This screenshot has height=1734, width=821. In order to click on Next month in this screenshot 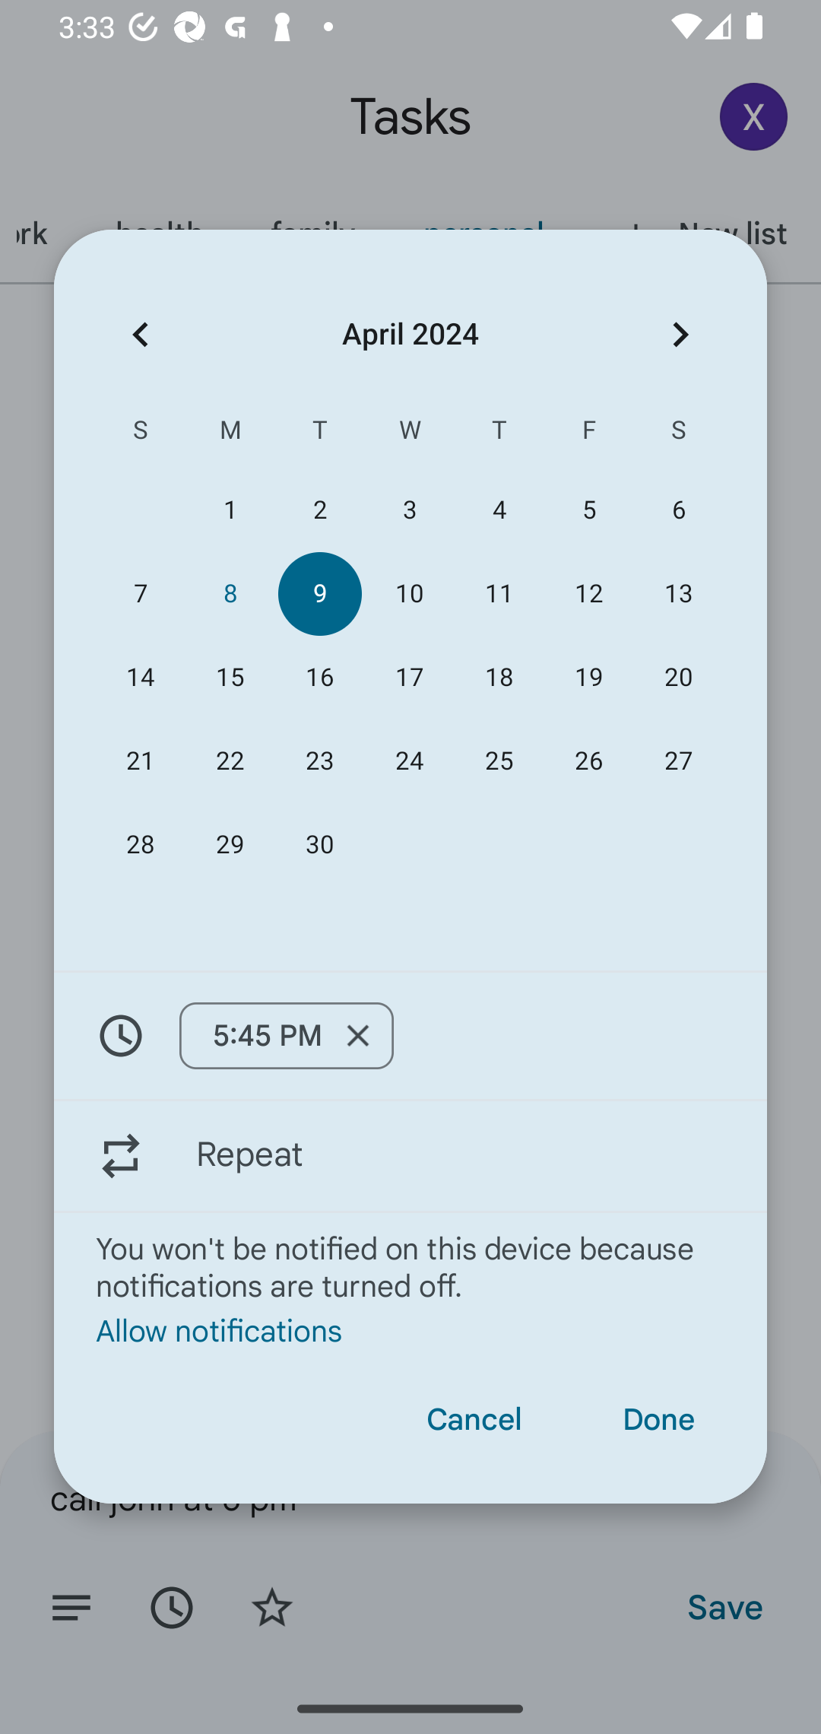, I will do `click(680, 335)`.